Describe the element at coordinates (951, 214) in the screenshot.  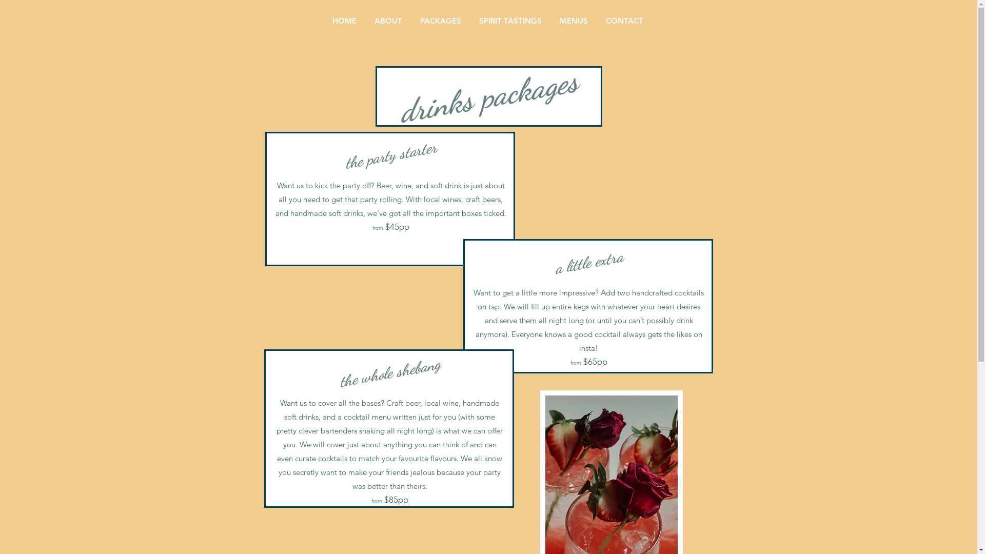
I see `Restaurant Social Bar` at that location.